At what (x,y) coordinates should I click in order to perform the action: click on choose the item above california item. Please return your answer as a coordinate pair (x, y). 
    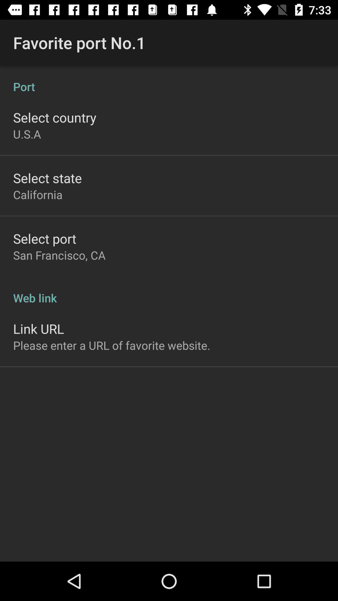
    Looking at the image, I should click on (48, 178).